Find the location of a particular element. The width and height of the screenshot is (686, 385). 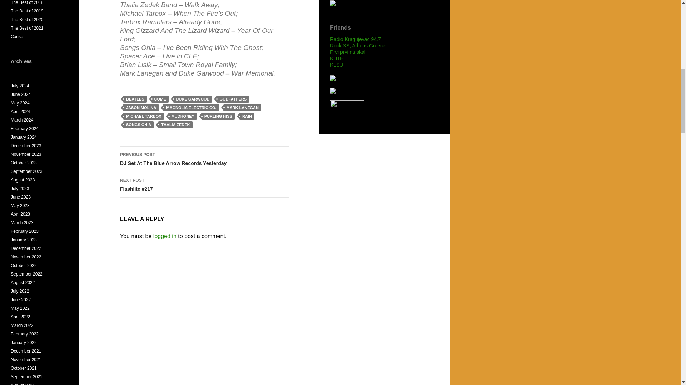

JASON MOLINA is located at coordinates (139, 125).